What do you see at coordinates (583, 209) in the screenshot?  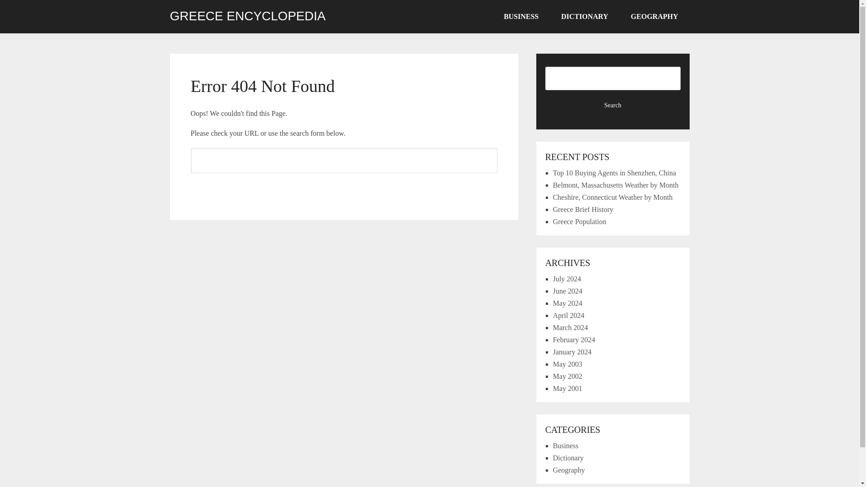 I see `Greece Brief History` at bounding box center [583, 209].